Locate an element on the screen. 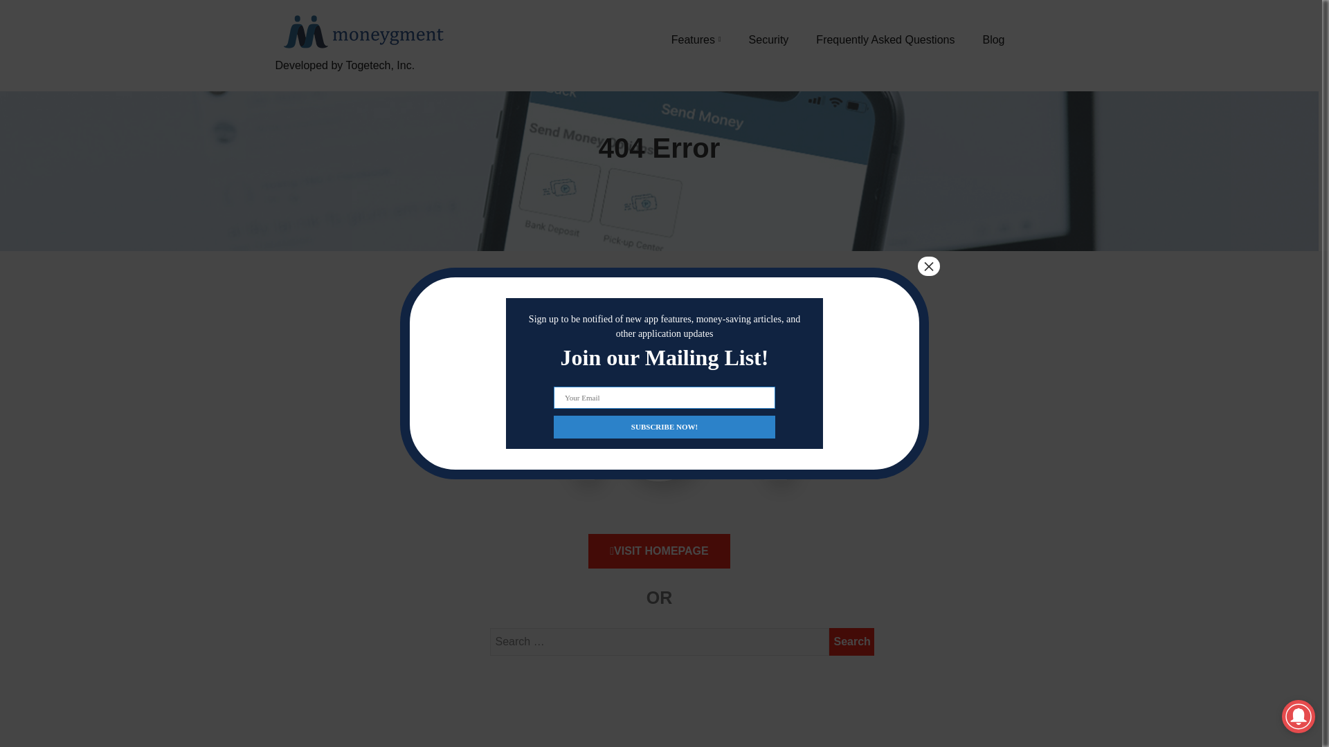  Search is located at coordinates (851, 642).